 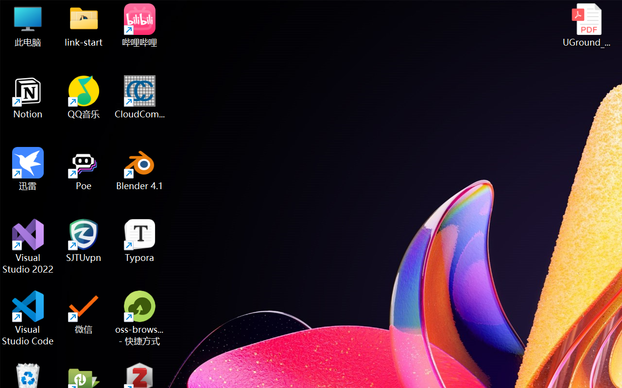 I want to click on UGround_paper.pdf, so click(x=586, y=25).